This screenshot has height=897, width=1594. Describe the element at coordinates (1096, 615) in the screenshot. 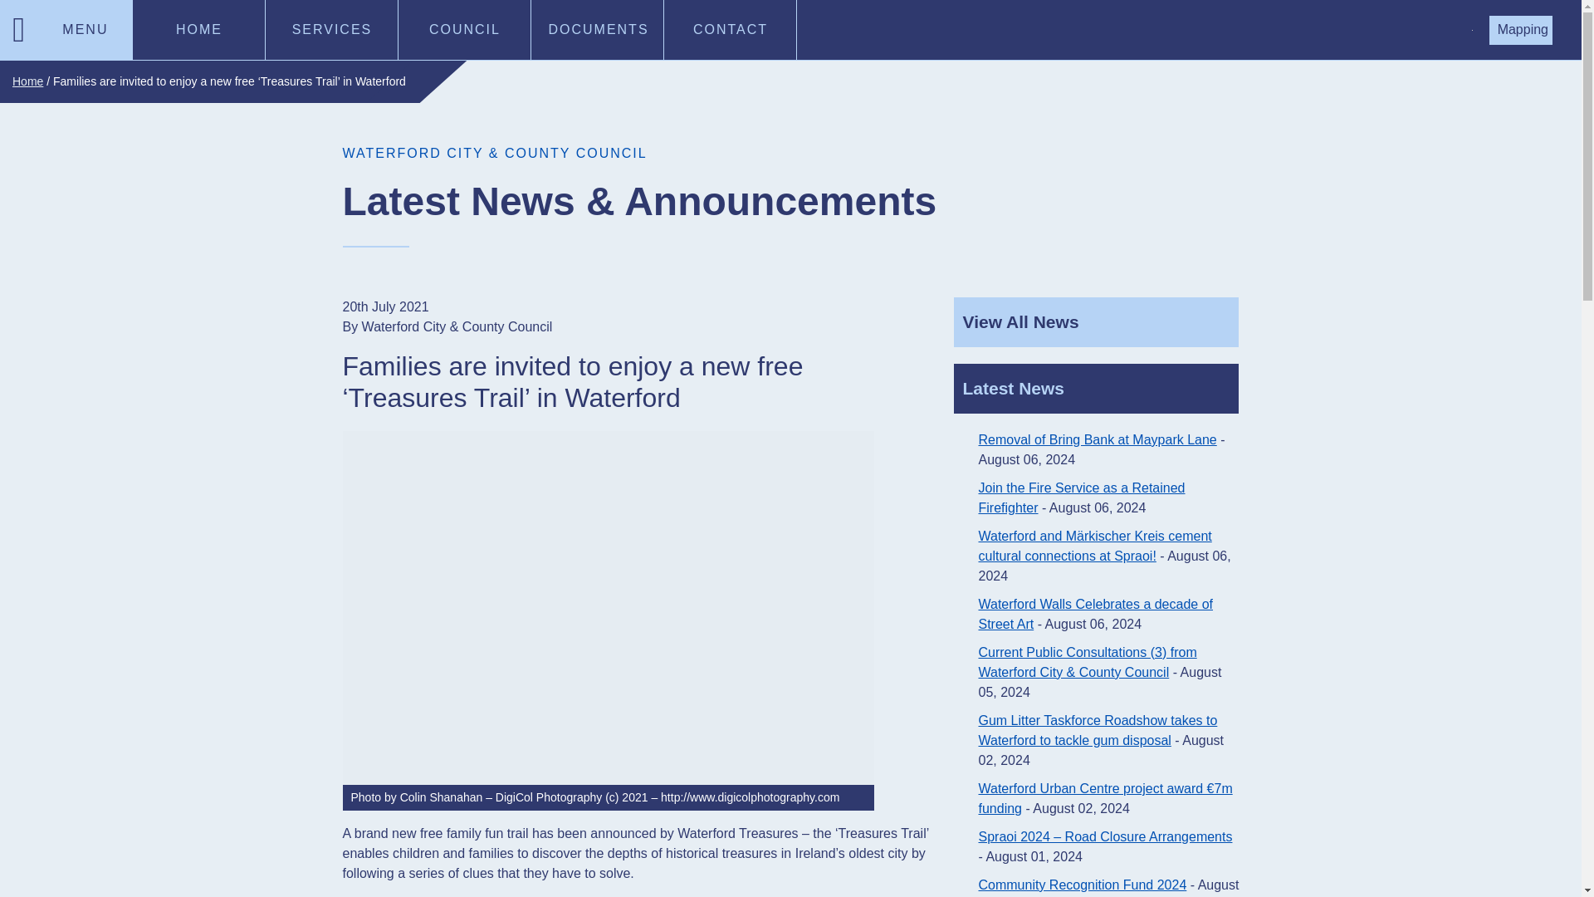

I see `Waterford Walls Celebrates a decade of Street Art` at that location.